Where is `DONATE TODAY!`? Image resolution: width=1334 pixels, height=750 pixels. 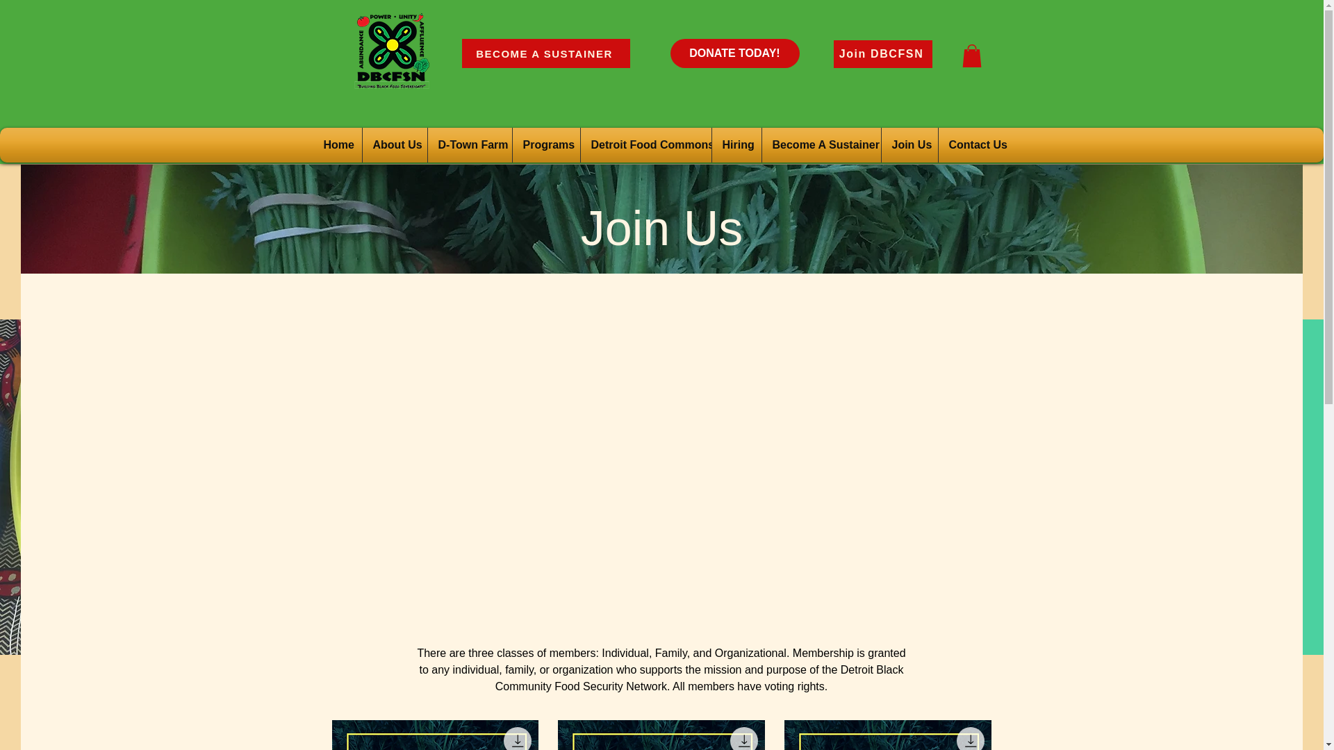 DONATE TODAY! is located at coordinates (734, 53).